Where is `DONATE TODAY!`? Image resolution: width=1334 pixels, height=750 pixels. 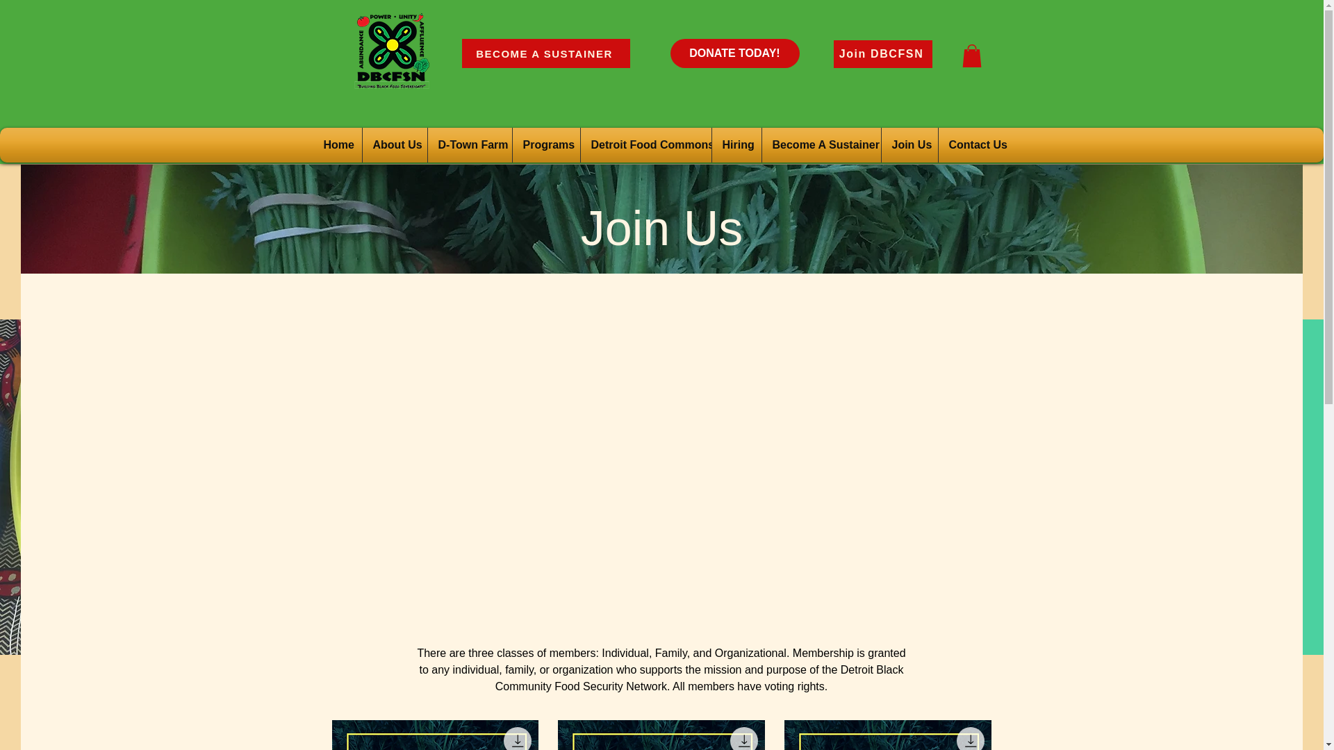 DONATE TODAY! is located at coordinates (734, 53).